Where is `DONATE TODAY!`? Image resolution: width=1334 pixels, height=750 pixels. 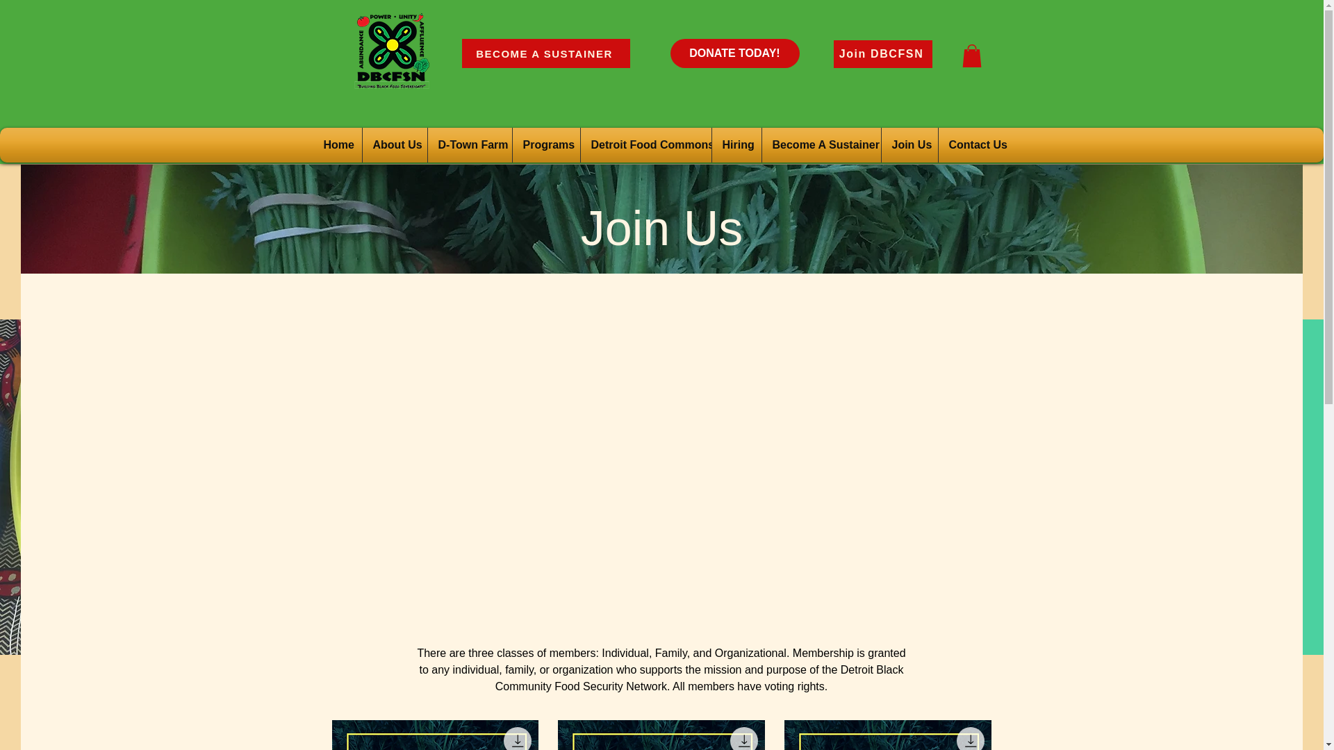 DONATE TODAY! is located at coordinates (734, 53).